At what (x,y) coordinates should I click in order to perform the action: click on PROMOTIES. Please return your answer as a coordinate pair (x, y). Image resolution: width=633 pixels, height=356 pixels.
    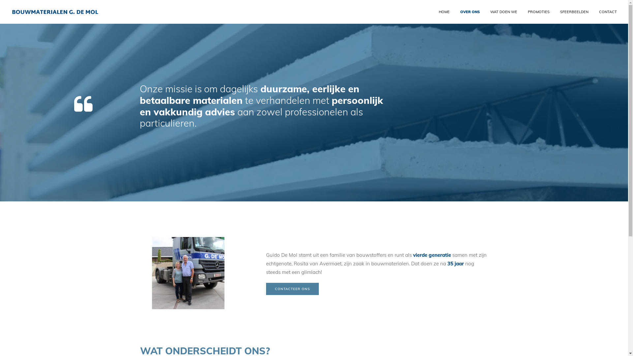
    Looking at the image, I should click on (538, 12).